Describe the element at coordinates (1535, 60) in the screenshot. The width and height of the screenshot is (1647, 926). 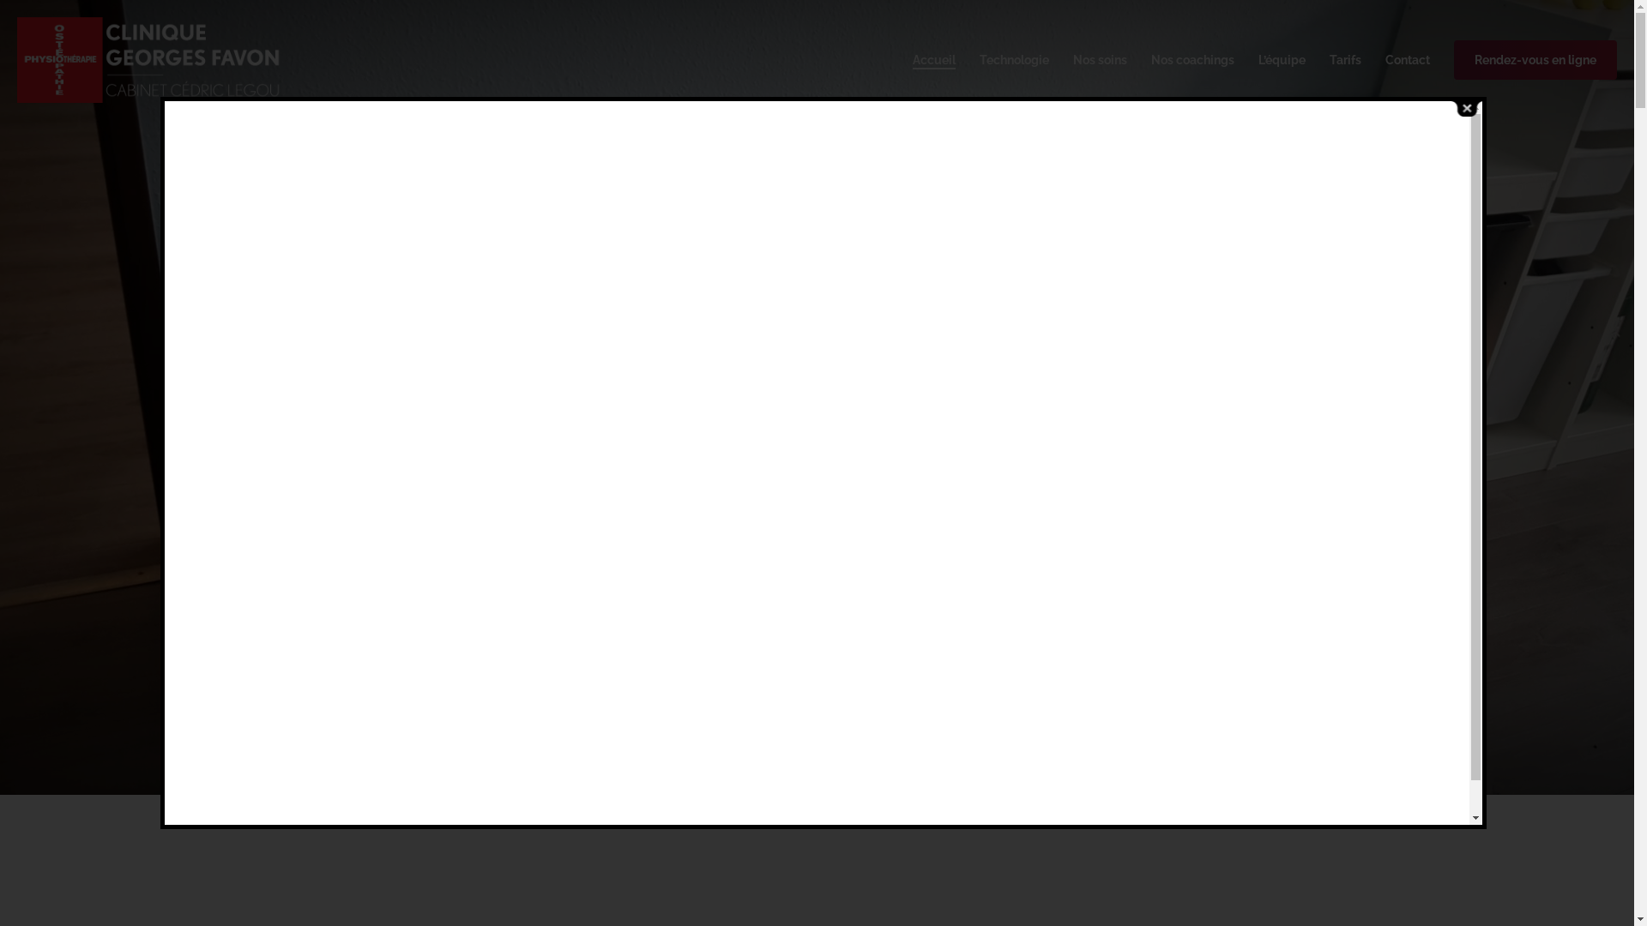
I see `Rendez-vous en ligne` at that location.